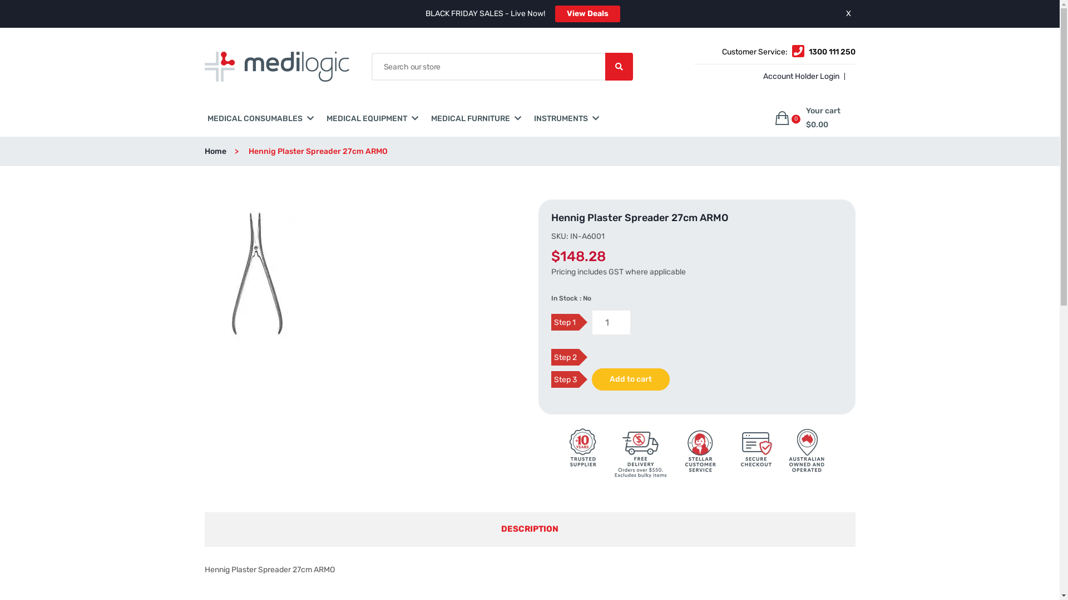 Image resolution: width=1068 pixels, height=600 pixels. What do you see at coordinates (561, 119) in the screenshot?
I see `INSTRUMENTS` at bounding box center [561, 119].